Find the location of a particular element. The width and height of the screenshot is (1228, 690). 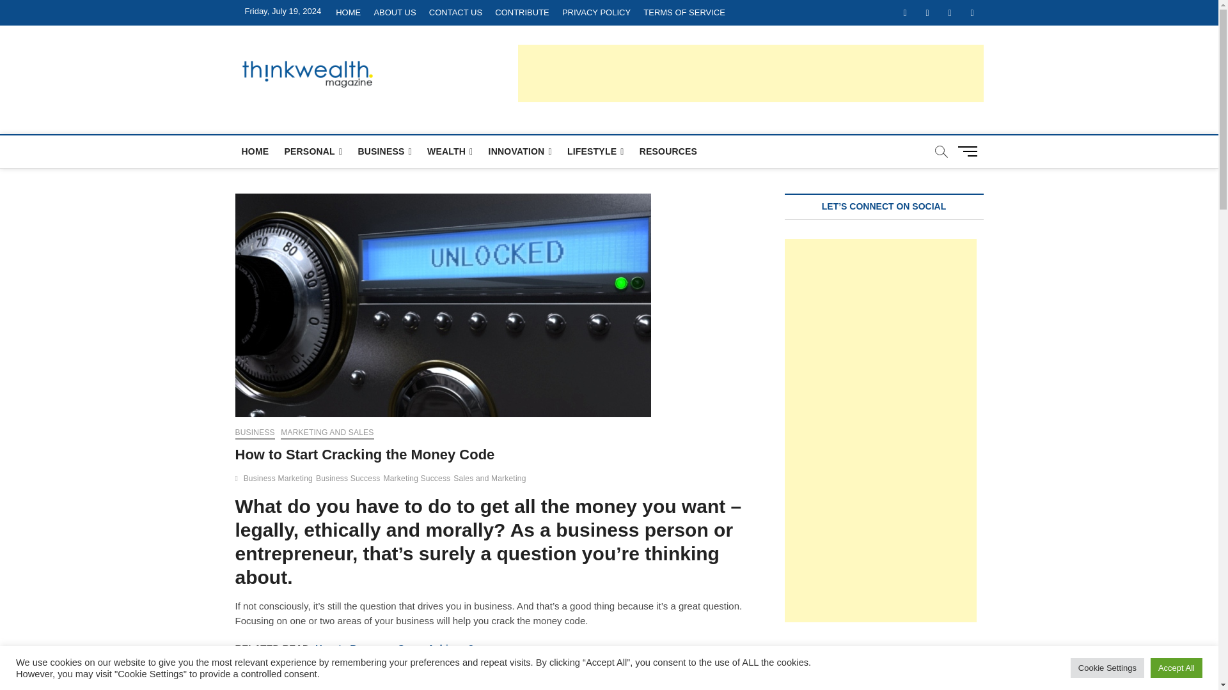

HOME is located at coordinates (348, 13).